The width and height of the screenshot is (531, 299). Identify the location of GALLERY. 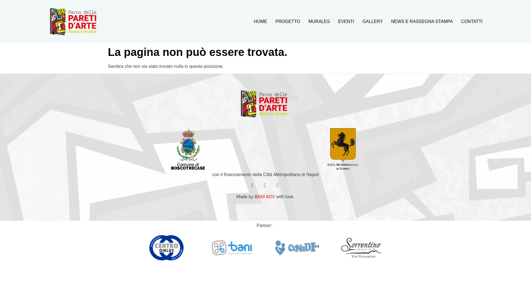
(372, 21).